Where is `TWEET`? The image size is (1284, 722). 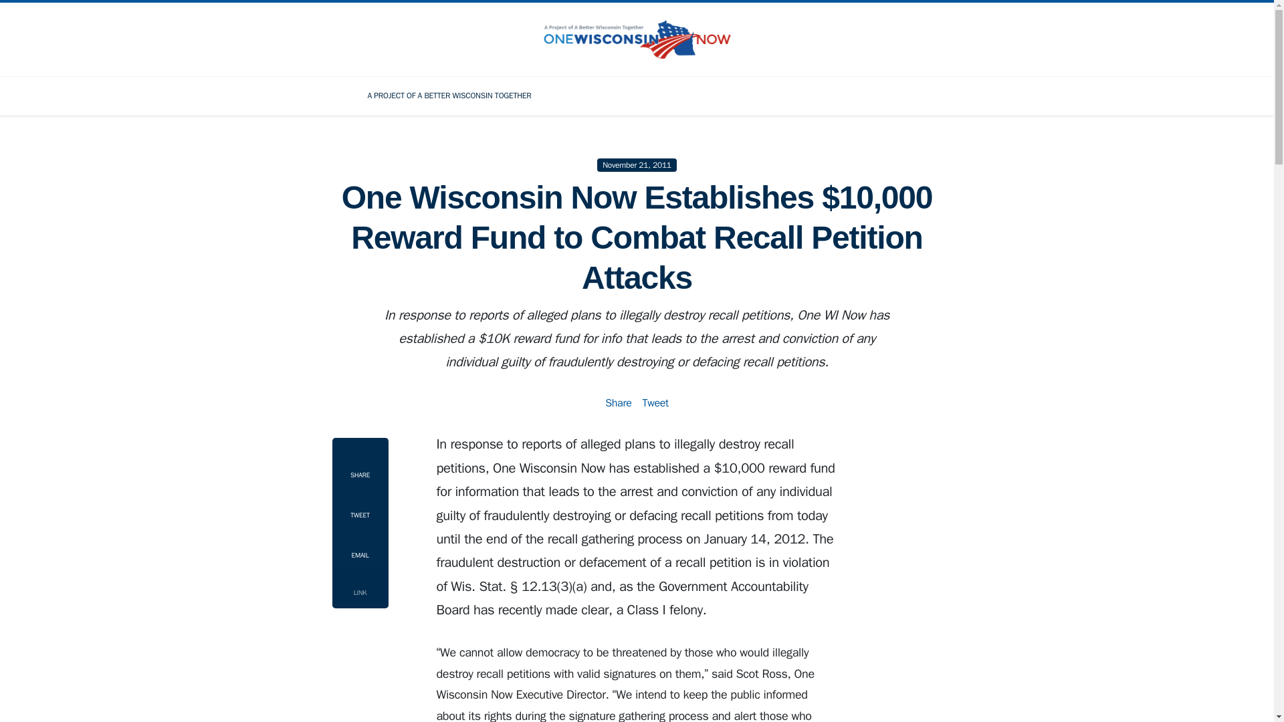 TWEET is located at coordinates (359, 507).